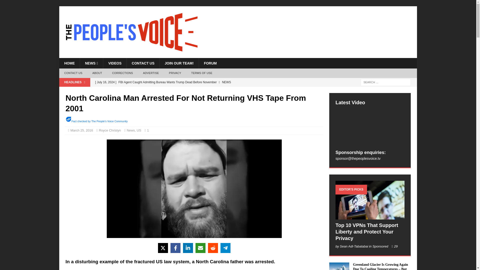  Describe the element at coordinates (210, 63) in the screenshot. I see `FORUM` at that location.